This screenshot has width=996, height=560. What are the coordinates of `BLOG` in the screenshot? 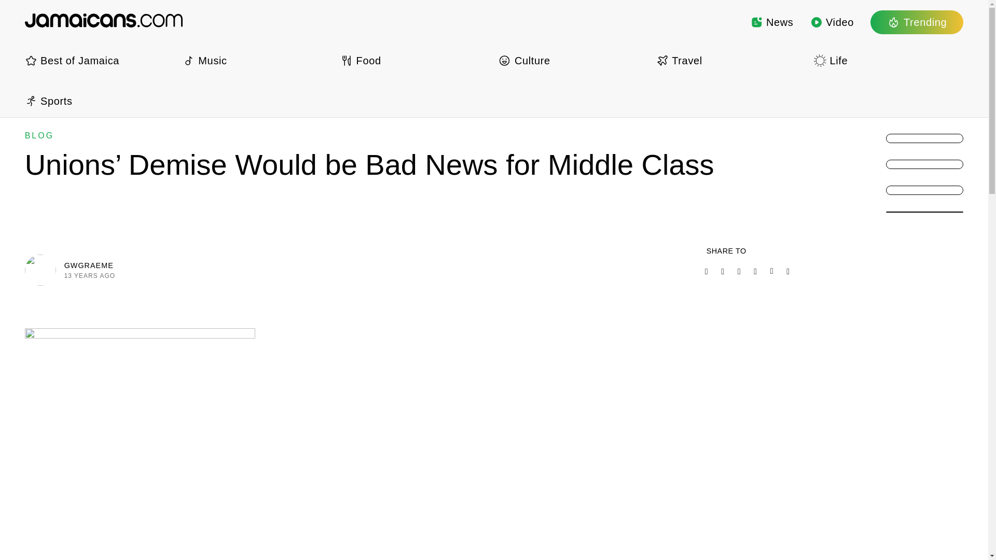 It's located at (39, 135).